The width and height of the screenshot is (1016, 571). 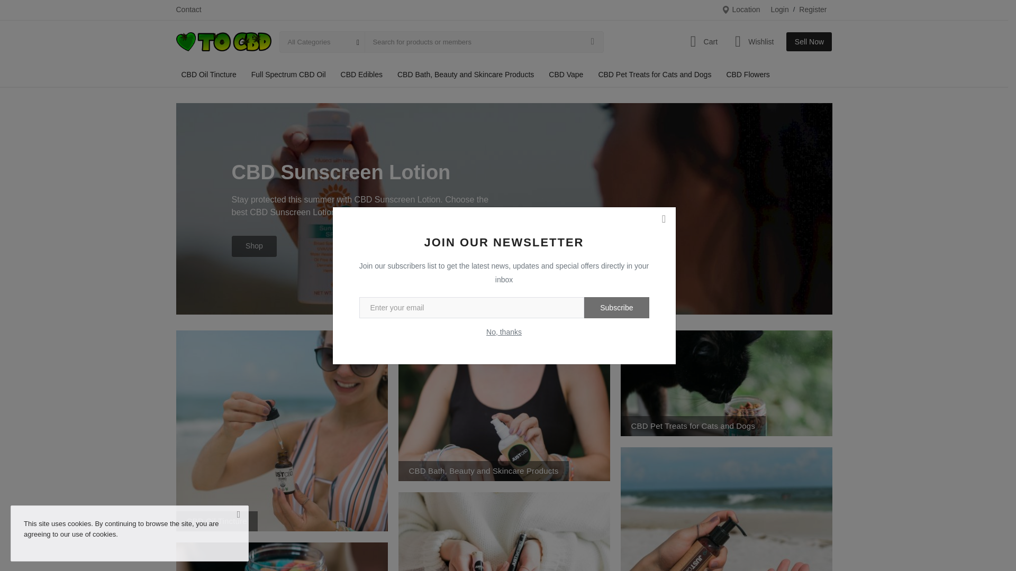 What do you see at coordinates (291, 57) in the screenshot?
I see `ADMINISTRATOR` at bounding box center [291, 57].